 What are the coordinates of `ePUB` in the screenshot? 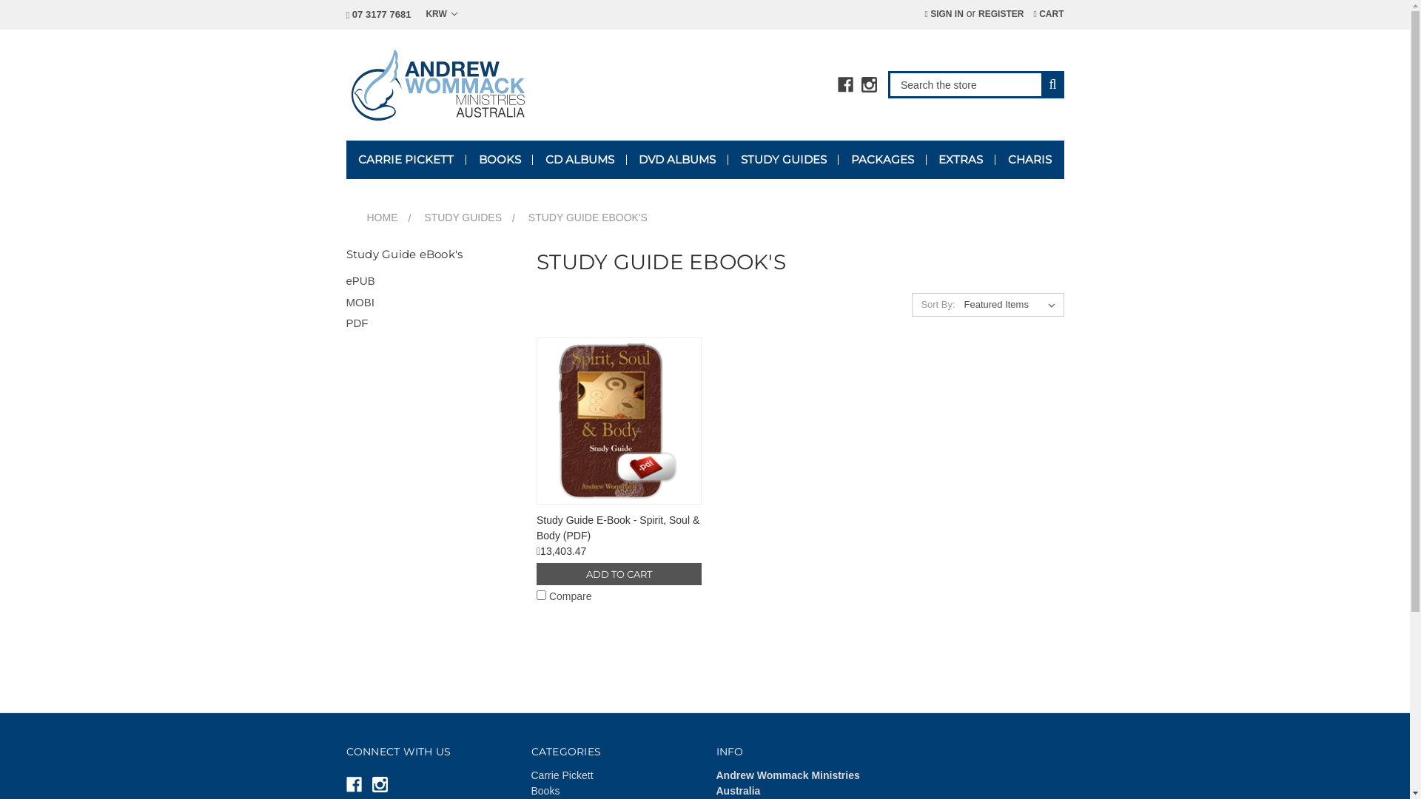 It's located at (431, 281).